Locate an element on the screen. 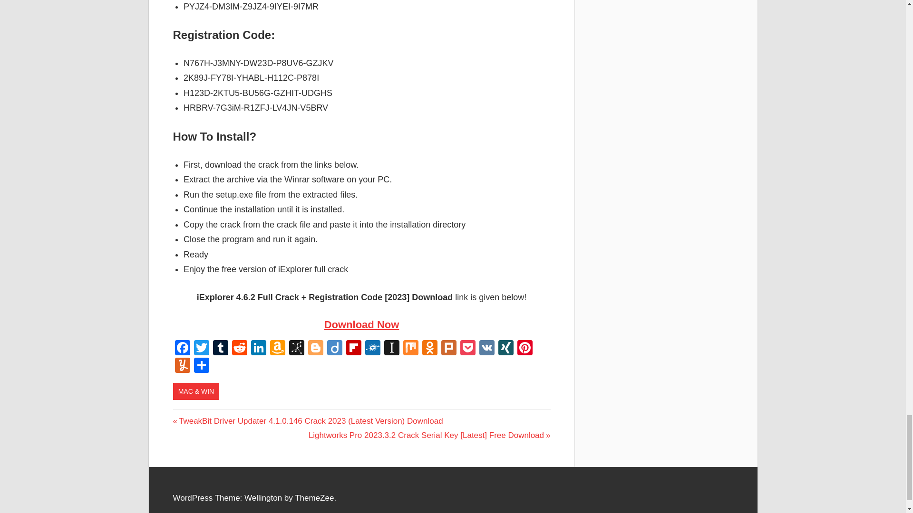 This screenshot has width=913, height=513. Instapaper is located at coordinates (392, 349).